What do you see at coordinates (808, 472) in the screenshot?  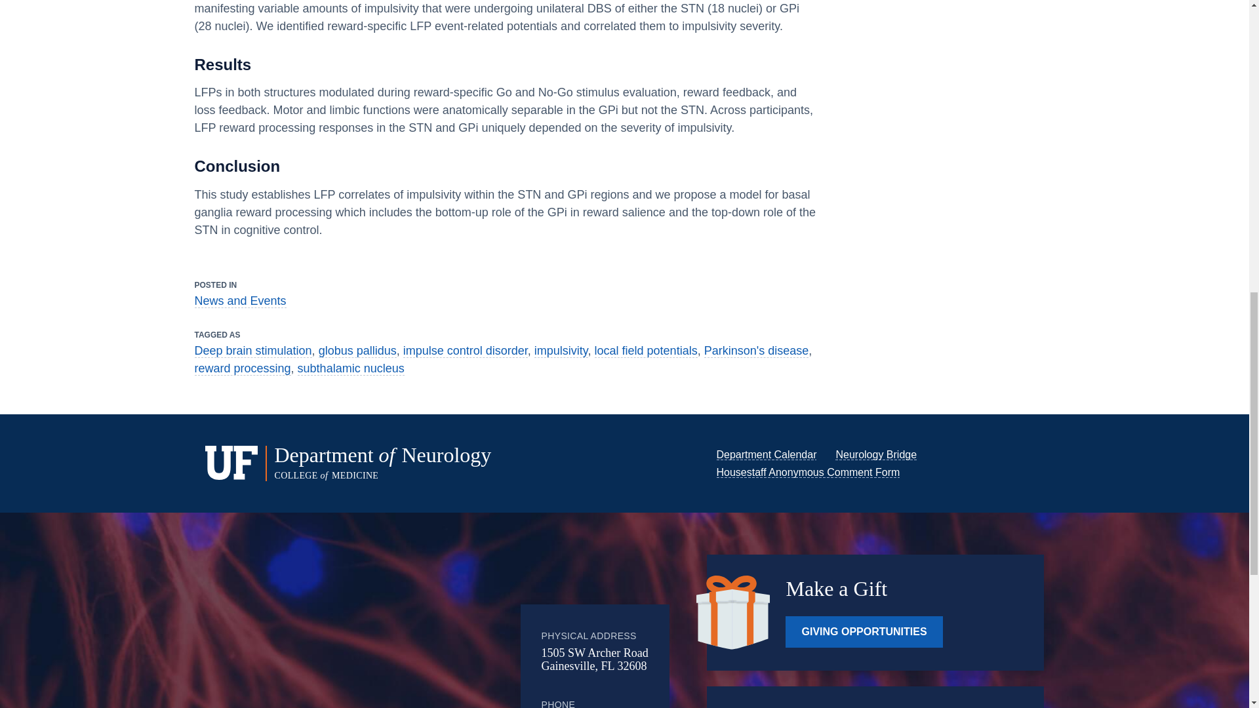 I see `Housestaff Anonymous Comment Form` at bounding box center [808, 472].